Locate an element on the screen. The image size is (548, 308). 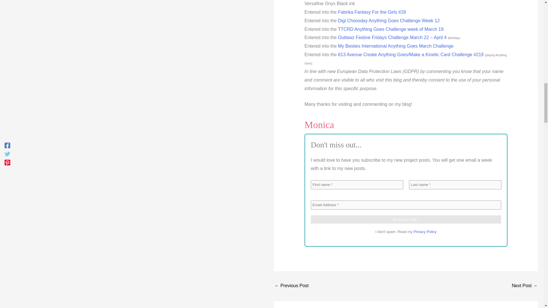
Last name is located at coordinates (455, 185).